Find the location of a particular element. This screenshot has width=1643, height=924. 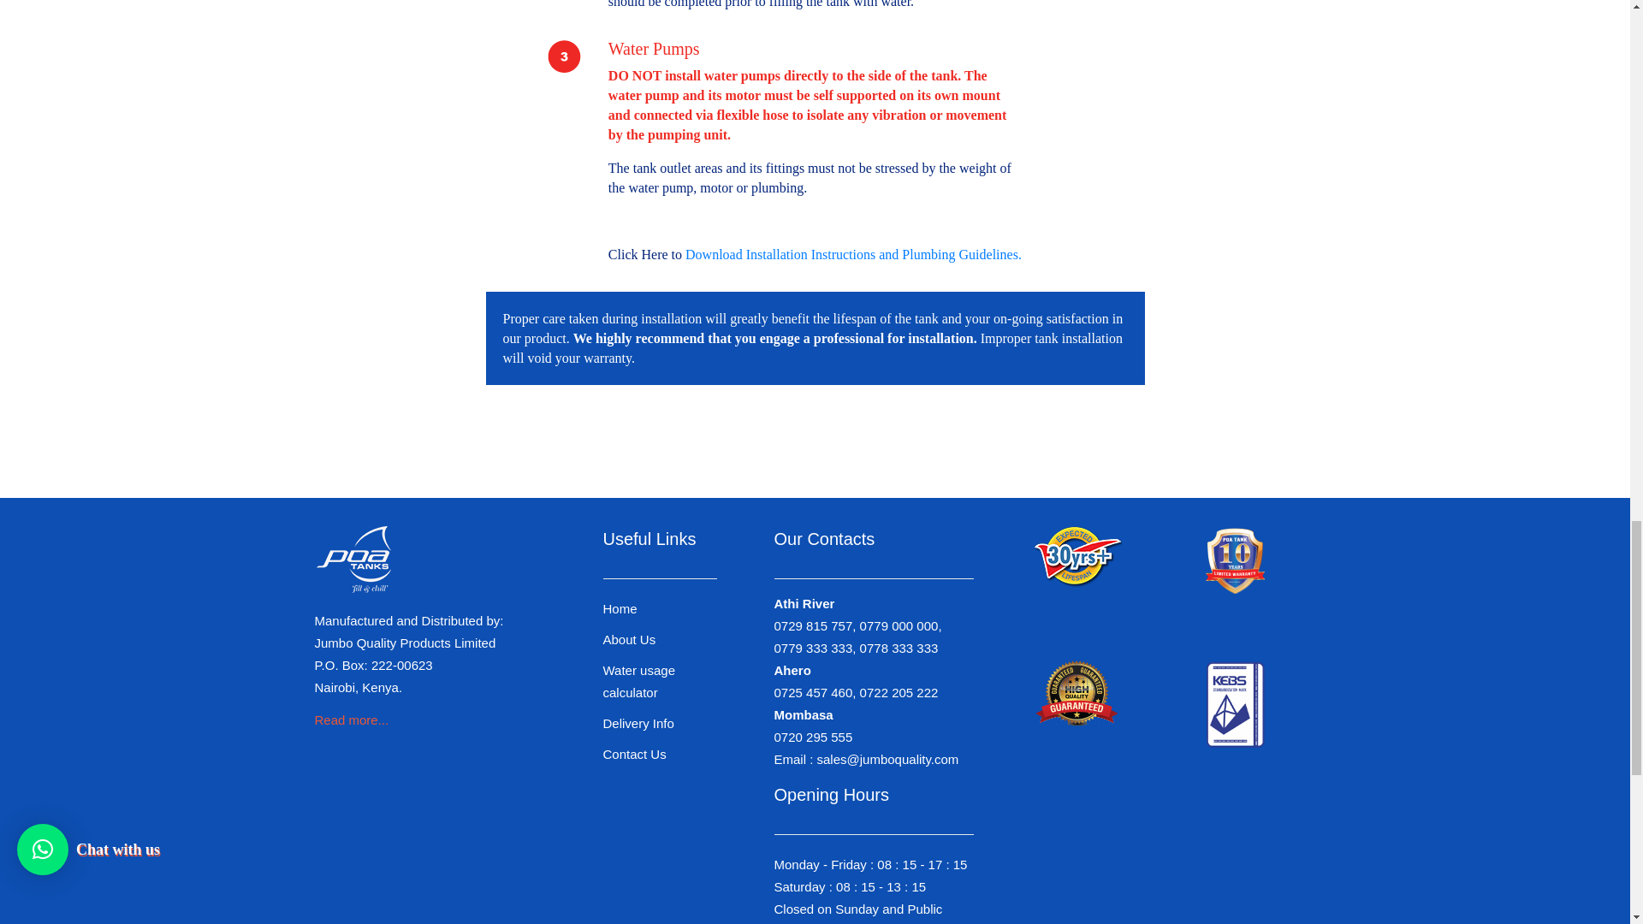

Download Installation Instructions and Plumbing Guidelines. is located at coordinates (853, 254).